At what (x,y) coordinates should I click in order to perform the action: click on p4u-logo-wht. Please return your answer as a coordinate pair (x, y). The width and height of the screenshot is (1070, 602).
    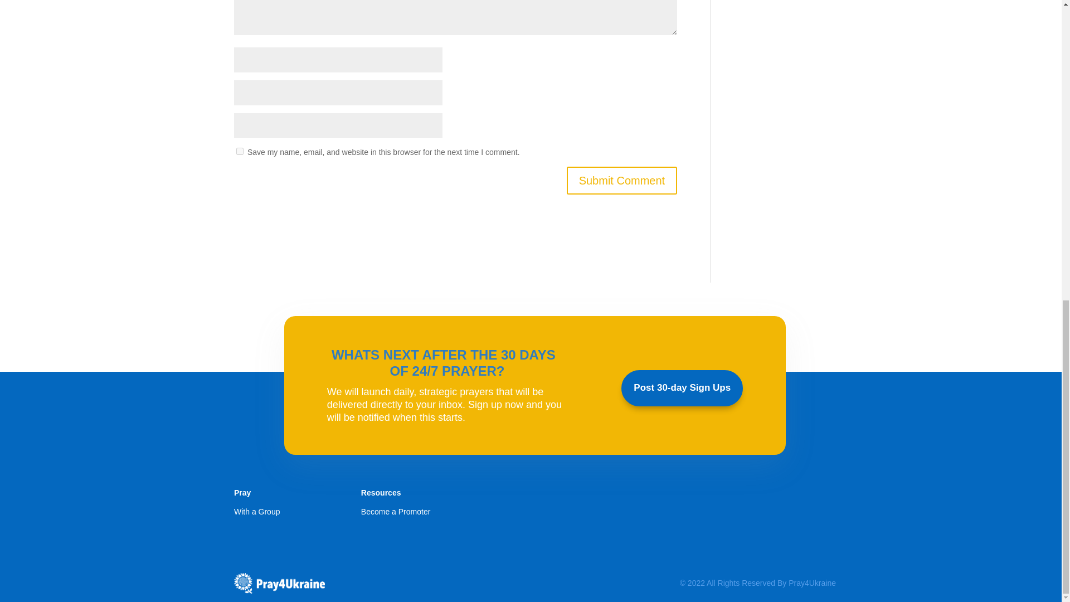
    Looking at the image, I should click on (280, 583).